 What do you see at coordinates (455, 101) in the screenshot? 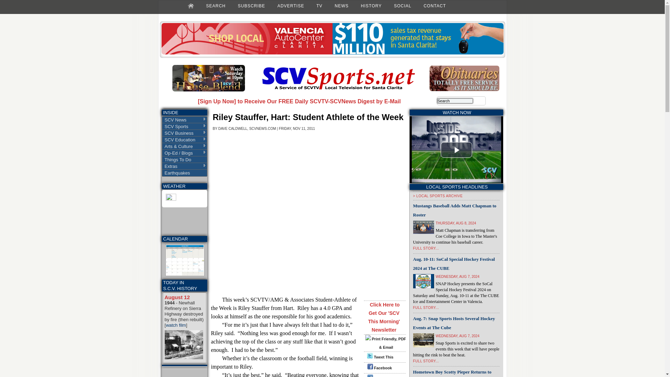
I see `Search` at bounding box center [455, 101].